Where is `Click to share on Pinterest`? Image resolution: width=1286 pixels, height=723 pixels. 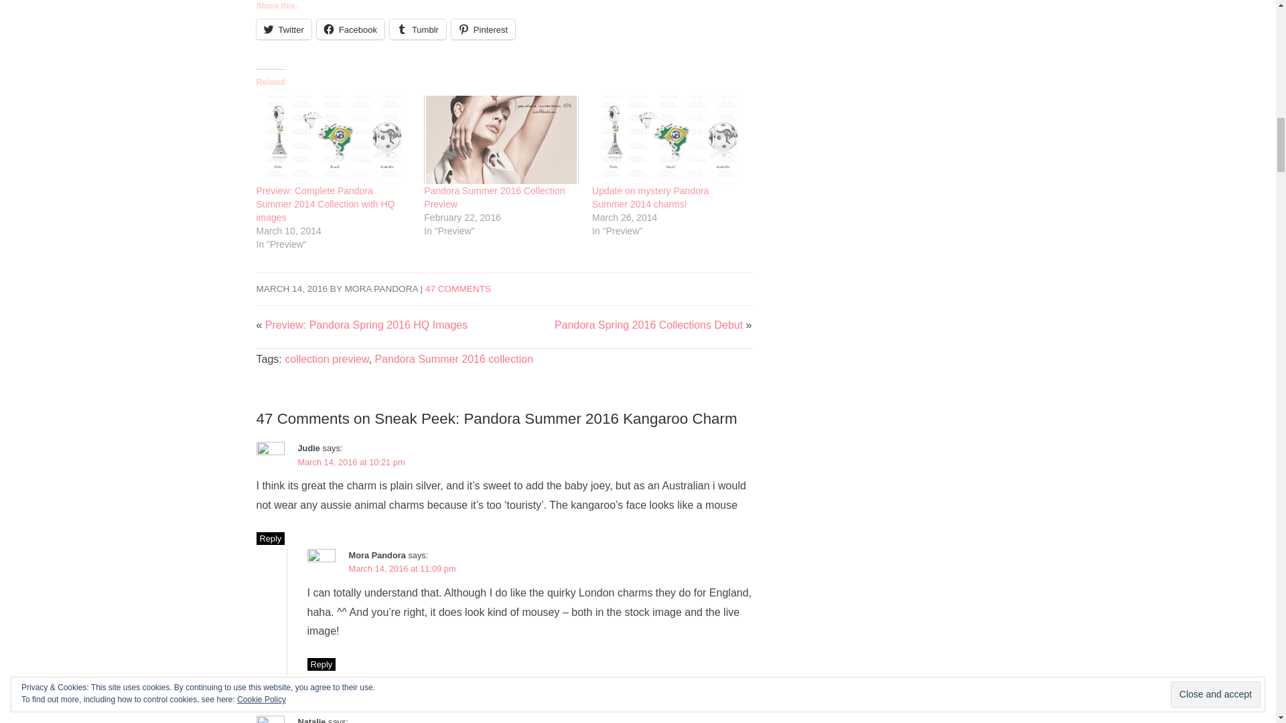
Click to share on Pinterest is located at coordinates (483, 29).